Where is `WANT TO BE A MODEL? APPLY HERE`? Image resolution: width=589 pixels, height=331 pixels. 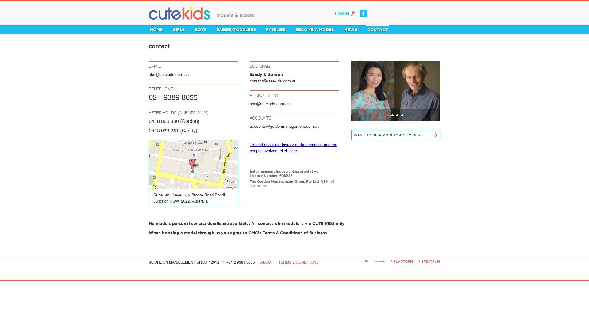 WANT TO BE A MODEL? APPLY HERE is located at coordinates (396, 135).